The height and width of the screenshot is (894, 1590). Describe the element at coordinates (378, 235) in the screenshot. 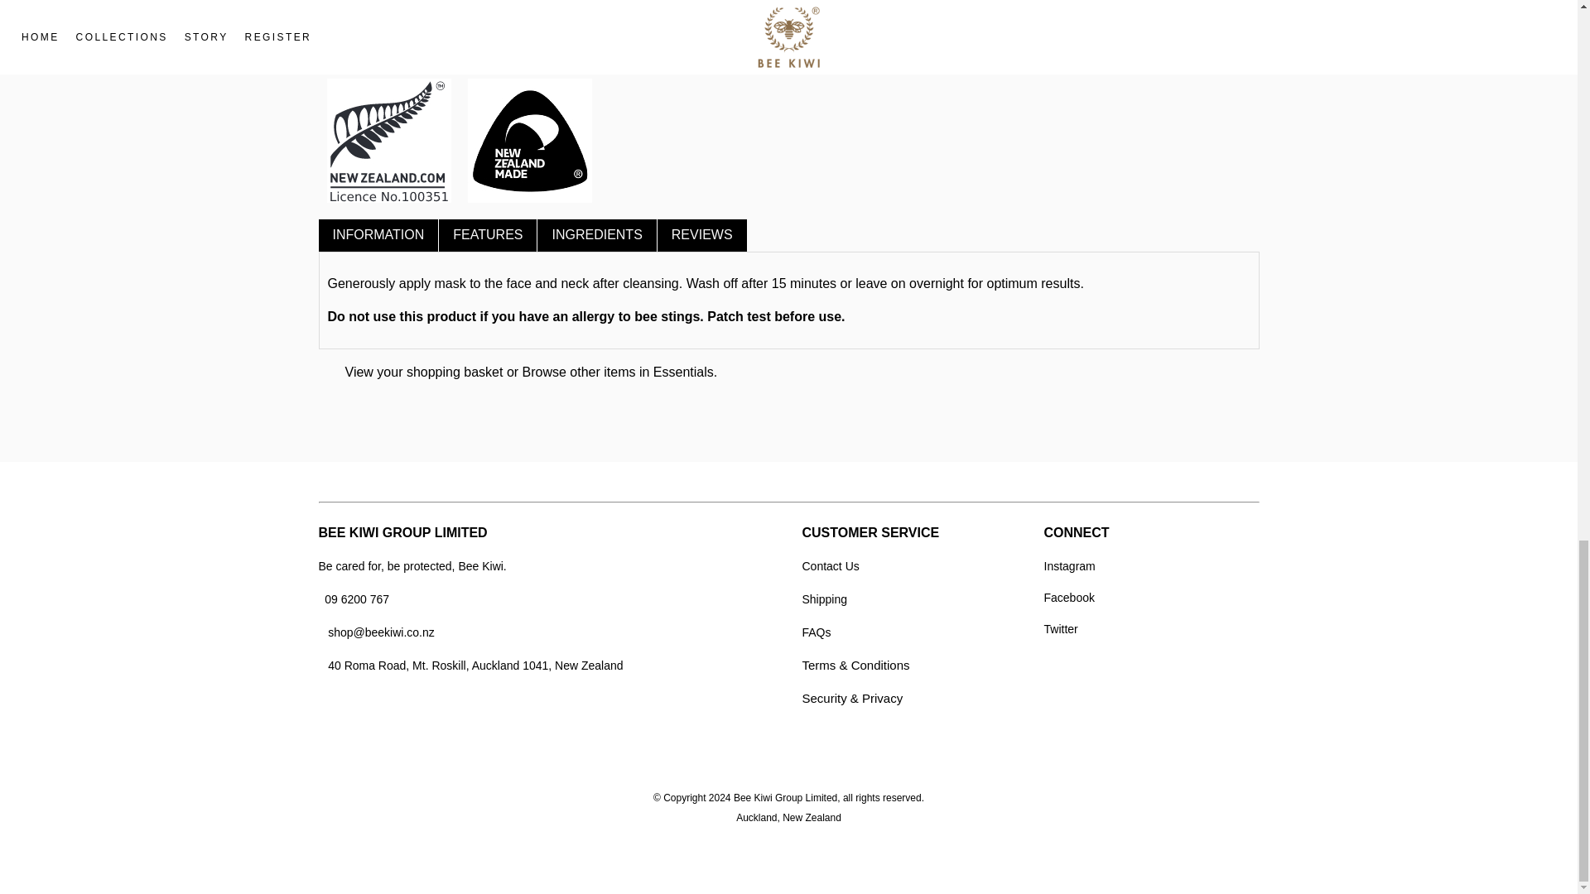

I see `INFORMATION` at that location.